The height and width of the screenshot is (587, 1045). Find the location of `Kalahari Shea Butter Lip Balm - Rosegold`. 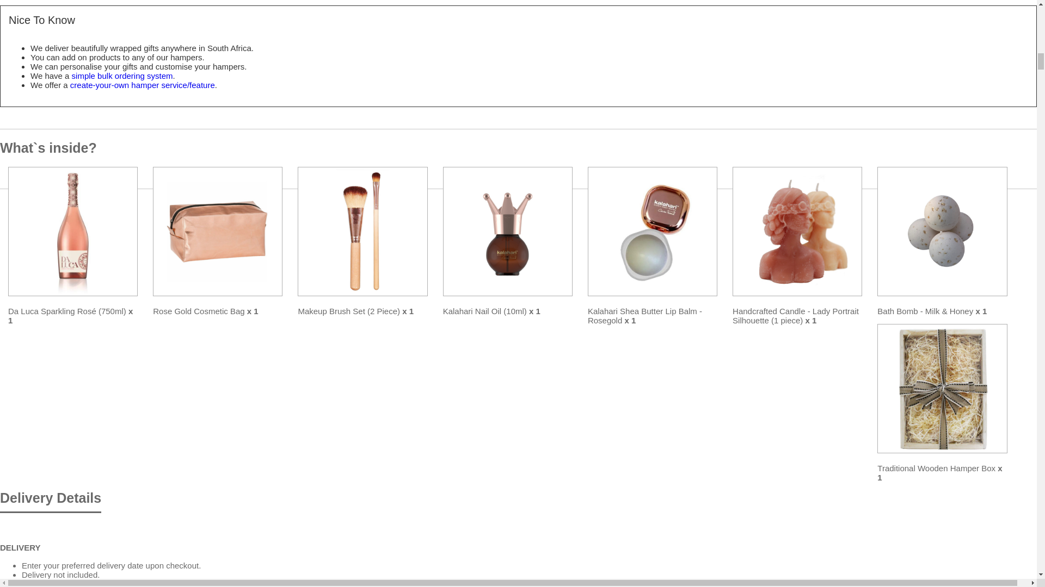

Kalahari Shea Butter Lip Balm - Rosegold is located at coordinates (652, 232).